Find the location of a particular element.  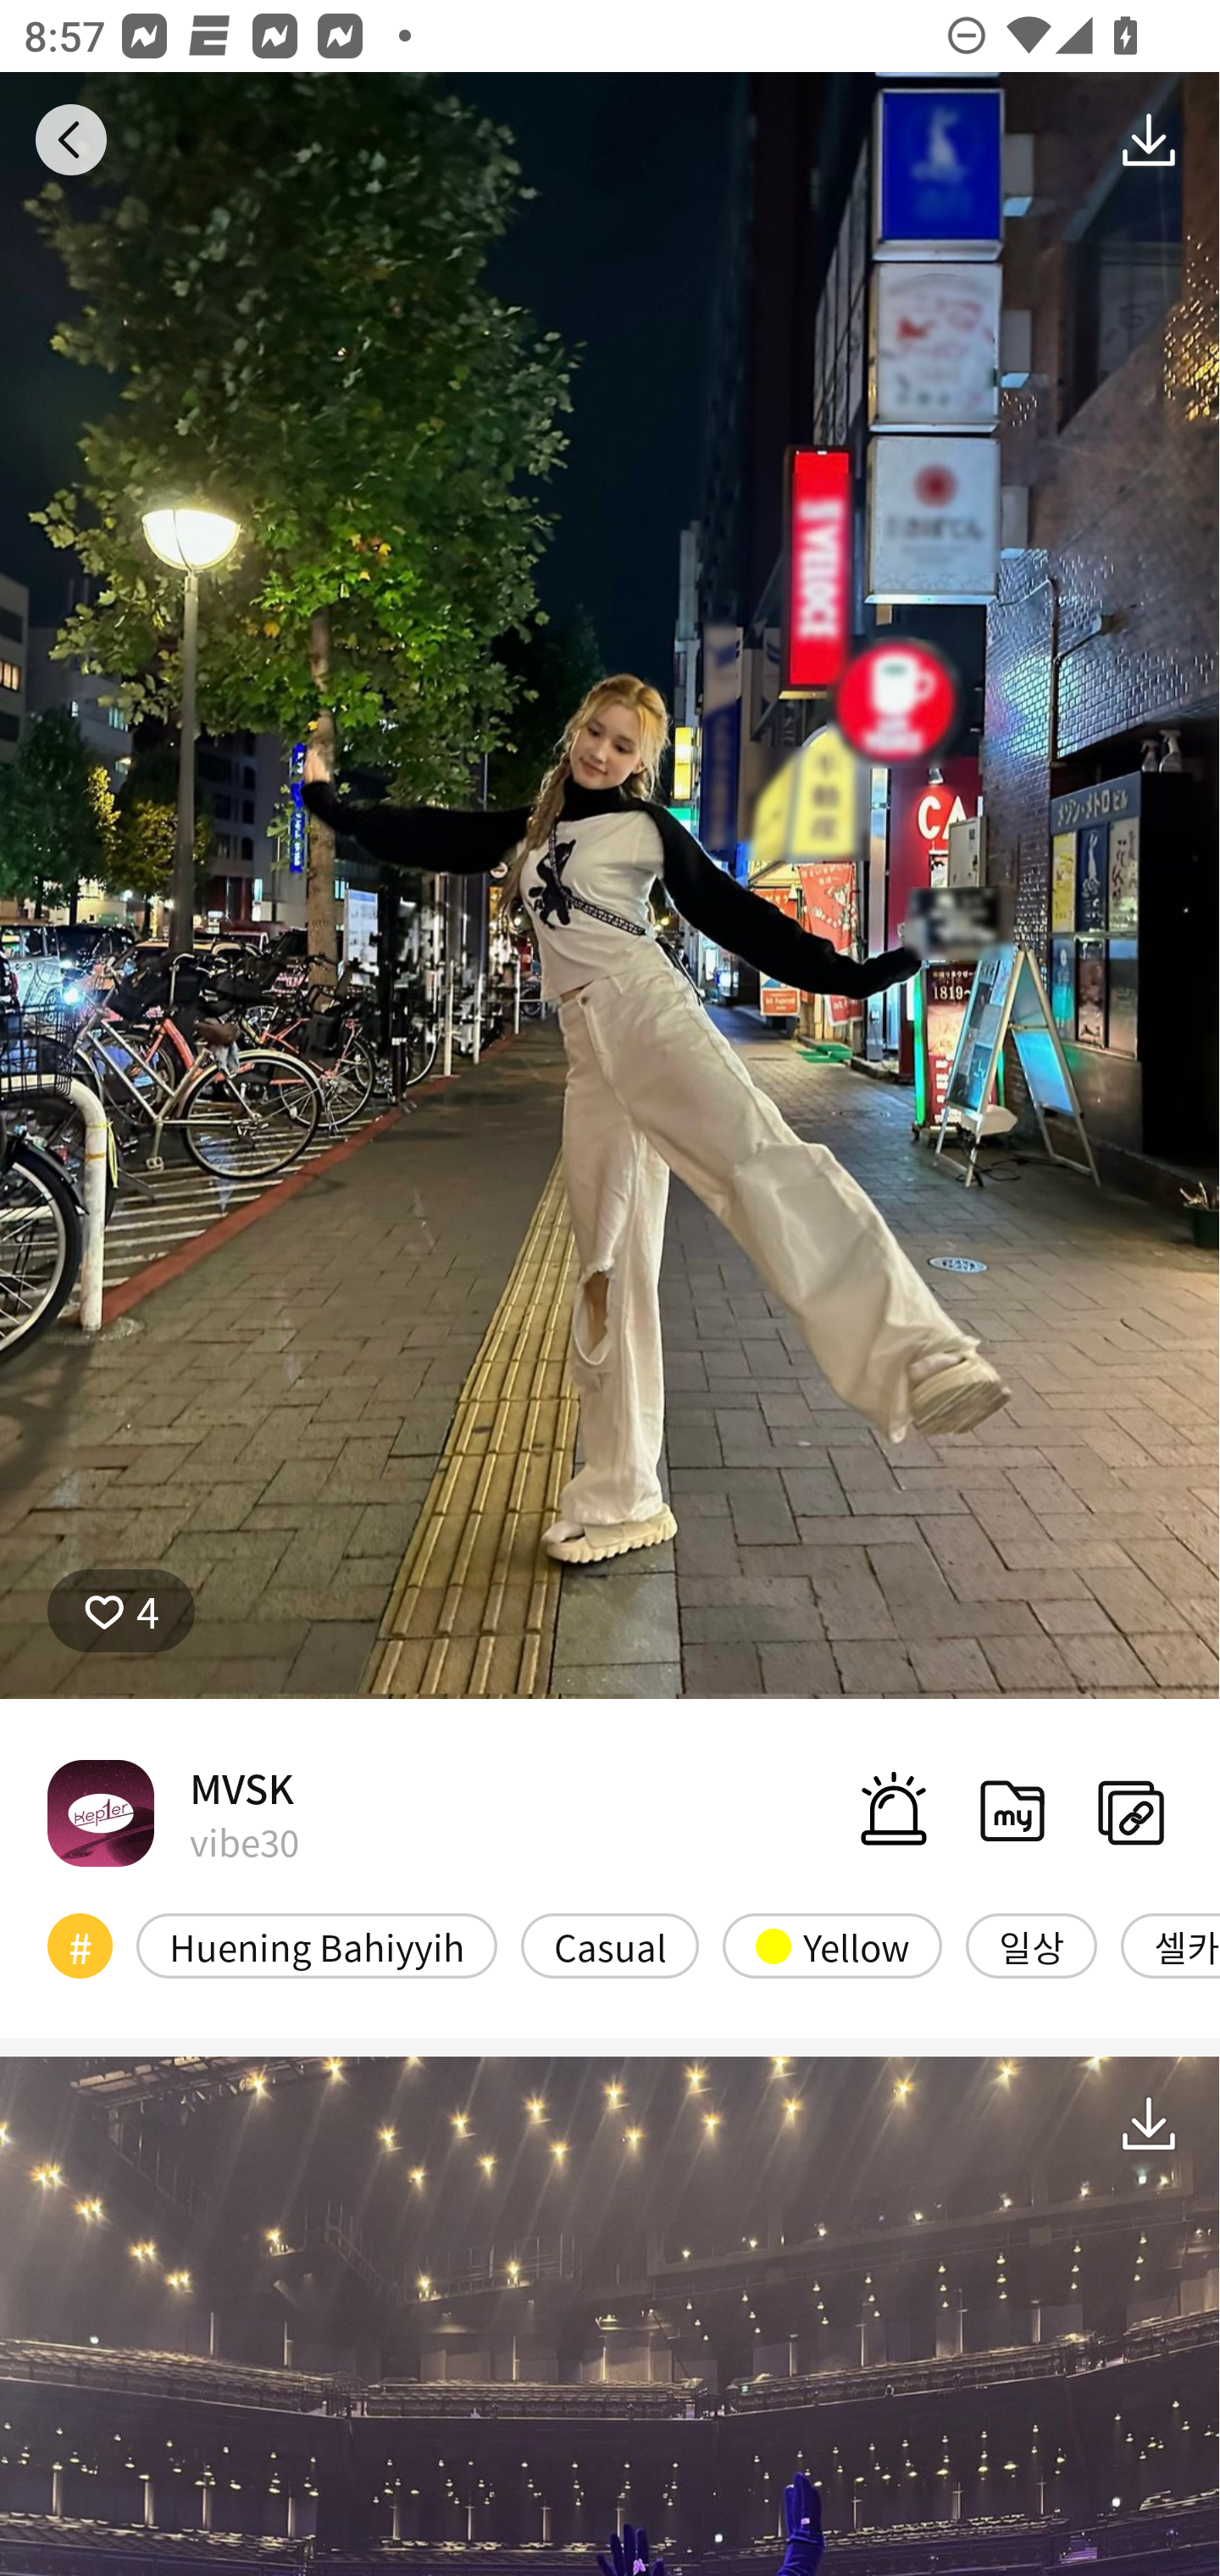

Yellow is located at coordinates (832, 1946).